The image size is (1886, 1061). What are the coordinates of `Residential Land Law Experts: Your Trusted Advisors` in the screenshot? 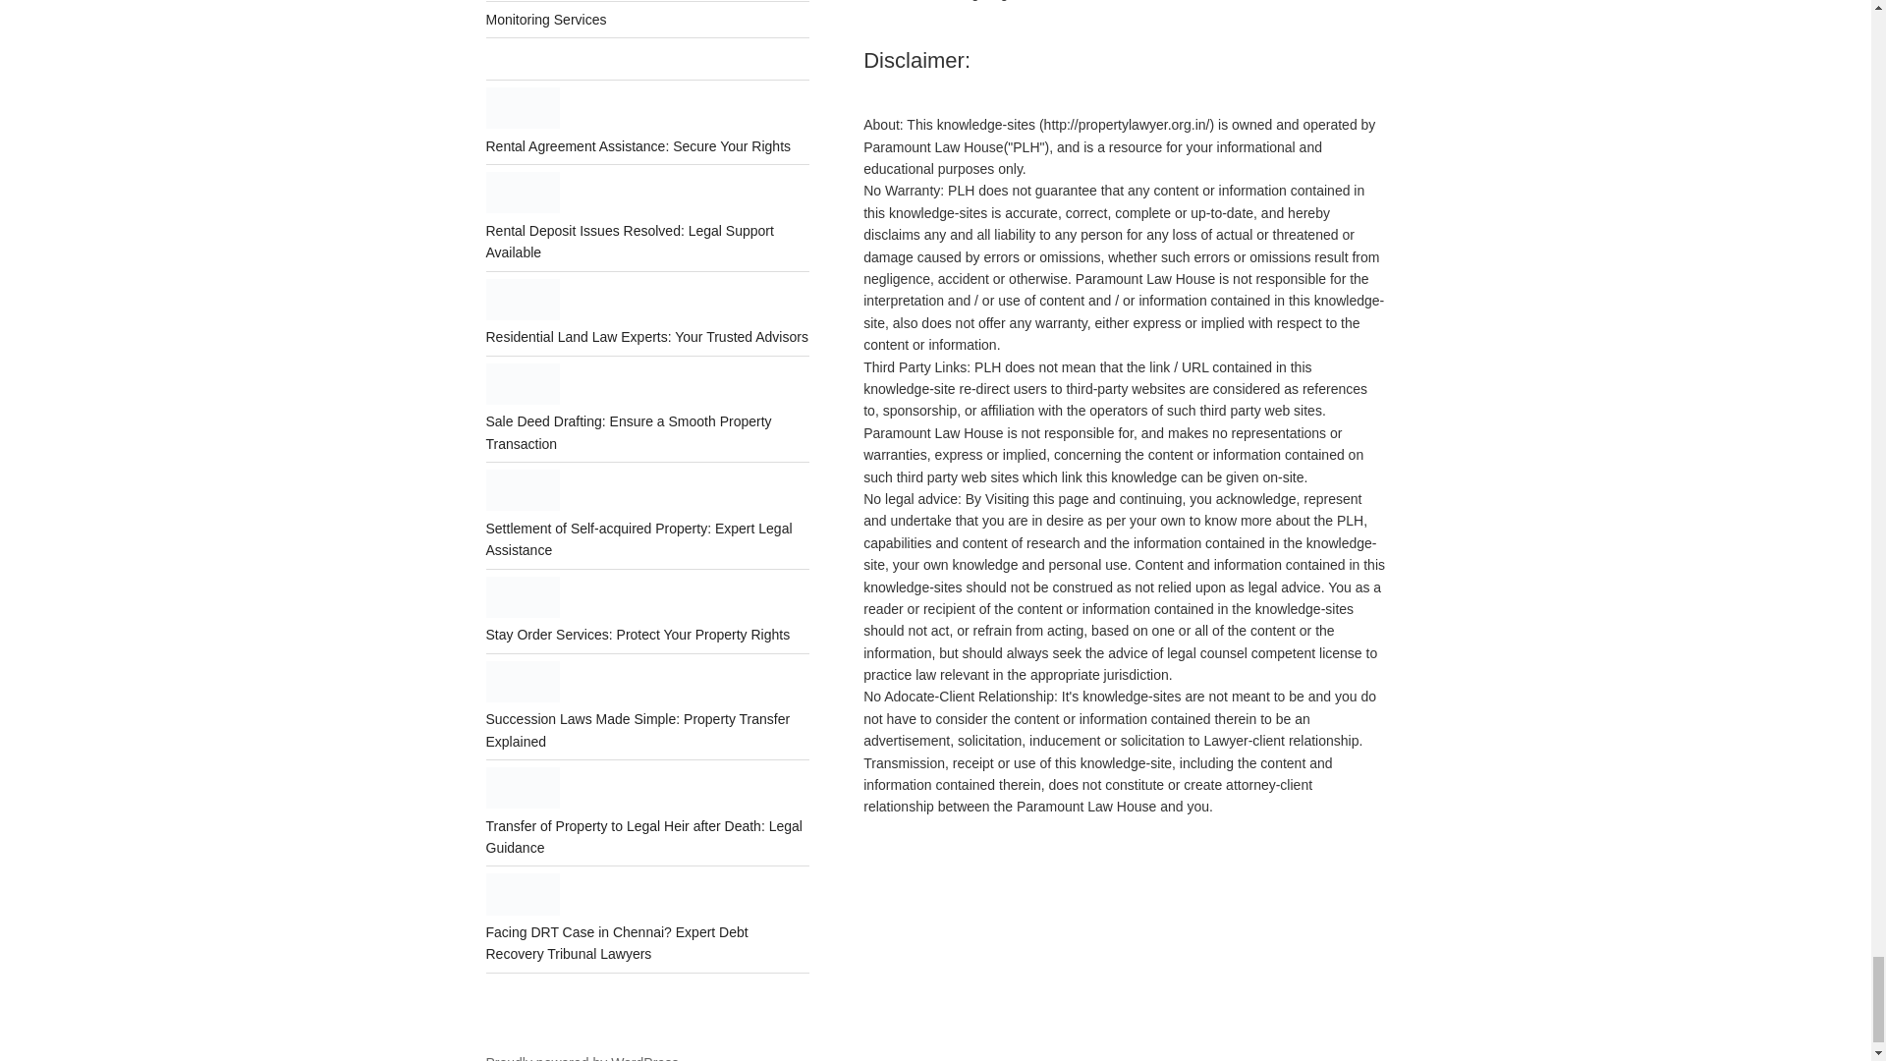 It's located at (645, 336).